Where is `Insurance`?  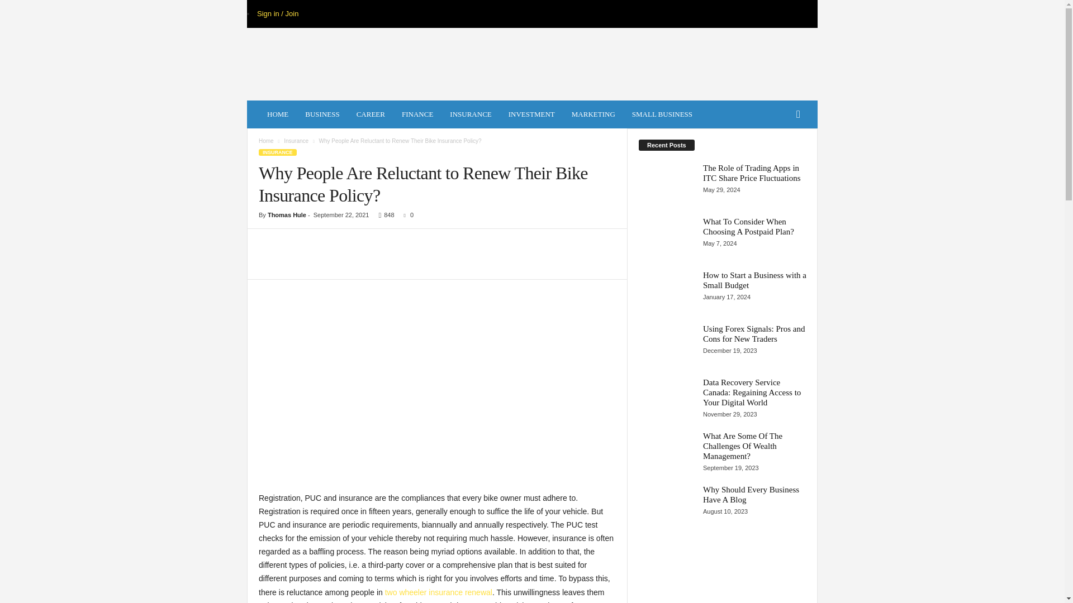
Insurance is located at coordinates (296, 141).